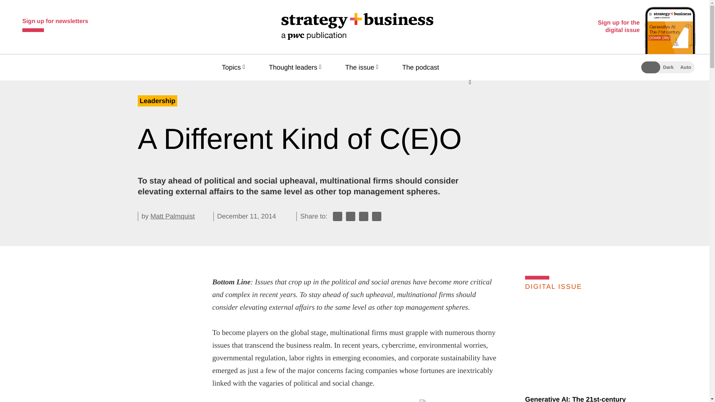  What do you see at coordinates (55, 23) in the screenshot?
I see `Sign up for newsletters` at bounding box center [55, 23].